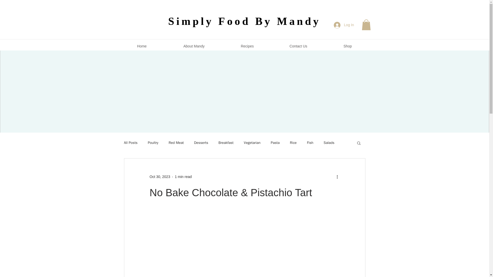 The width and height of the screenshot is (493, 277). Describe the element at coordinates (344, 25) in the screenshot. I see `Log In` at that location.